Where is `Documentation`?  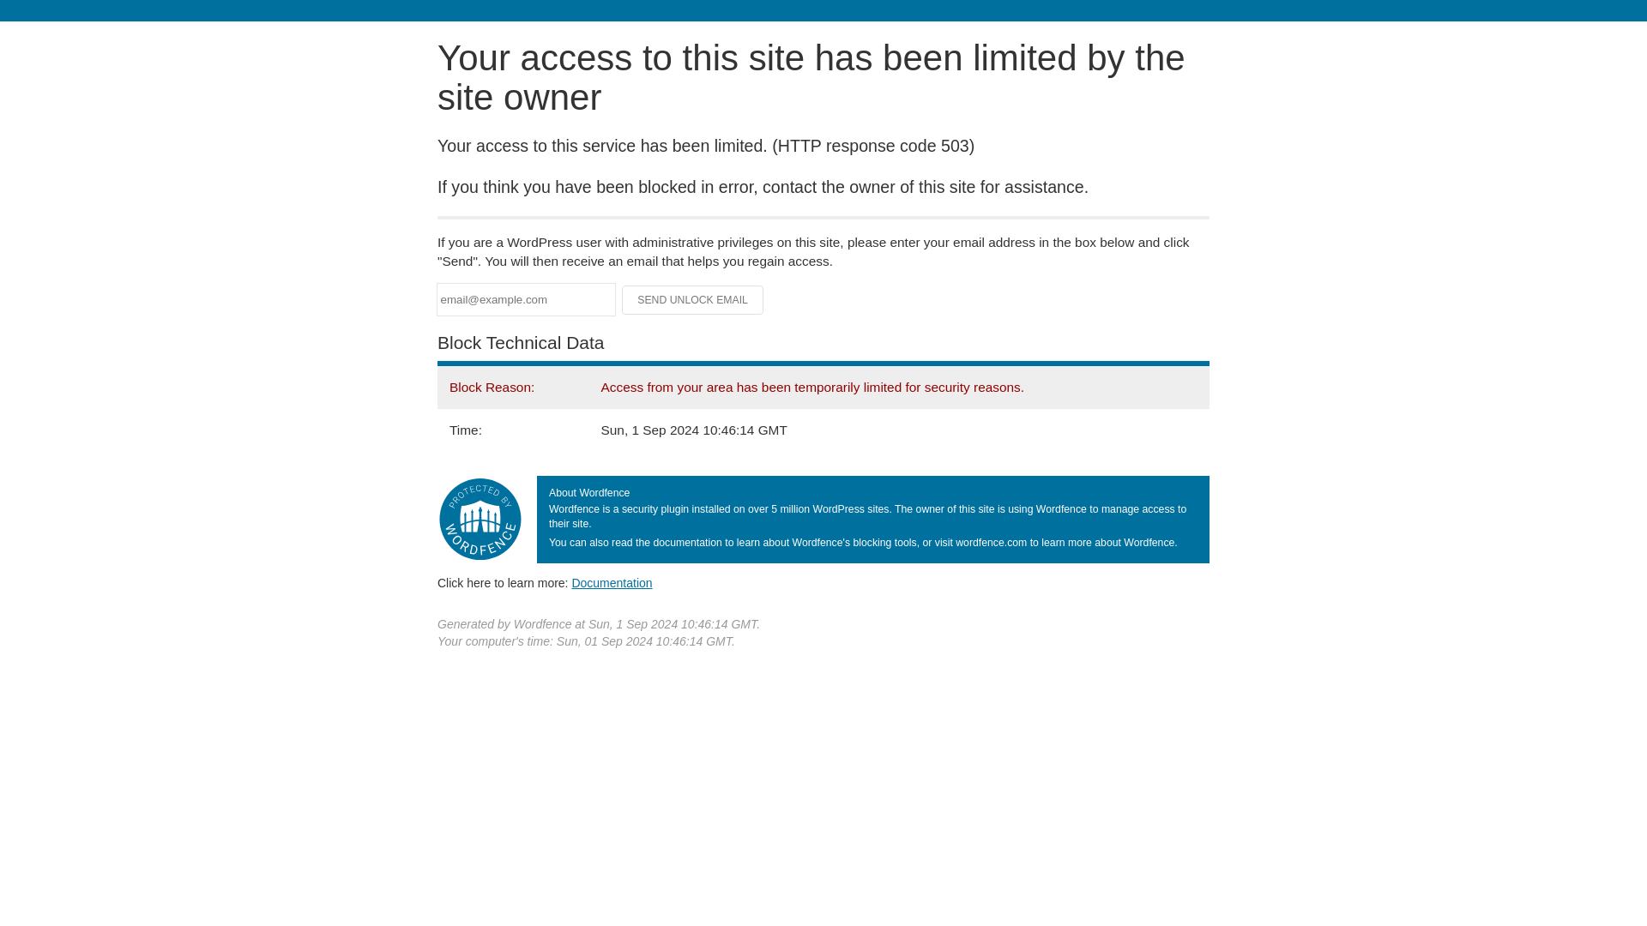
Documentation is located at coordinates (612, 582).